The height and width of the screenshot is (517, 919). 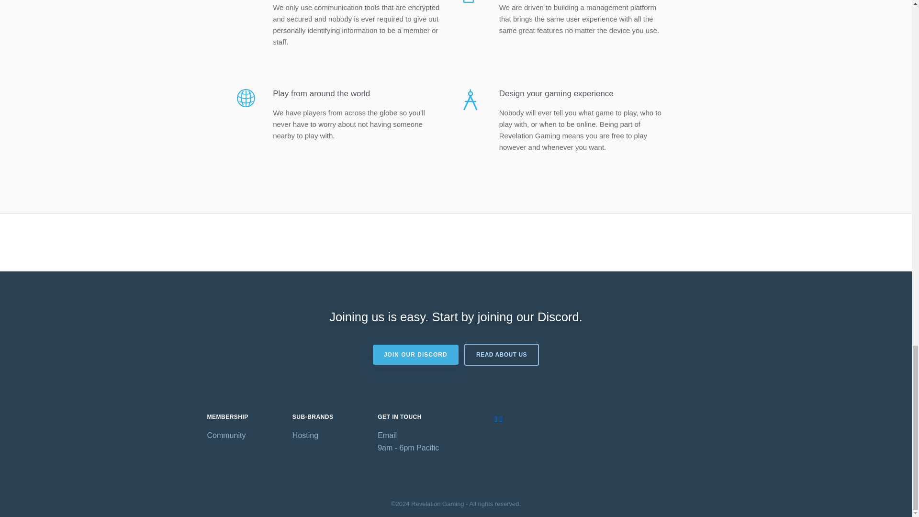 What do you see at coordinates (327, 436) in the screenshot?
I see `Hosting` at bounding box center [327, 436].